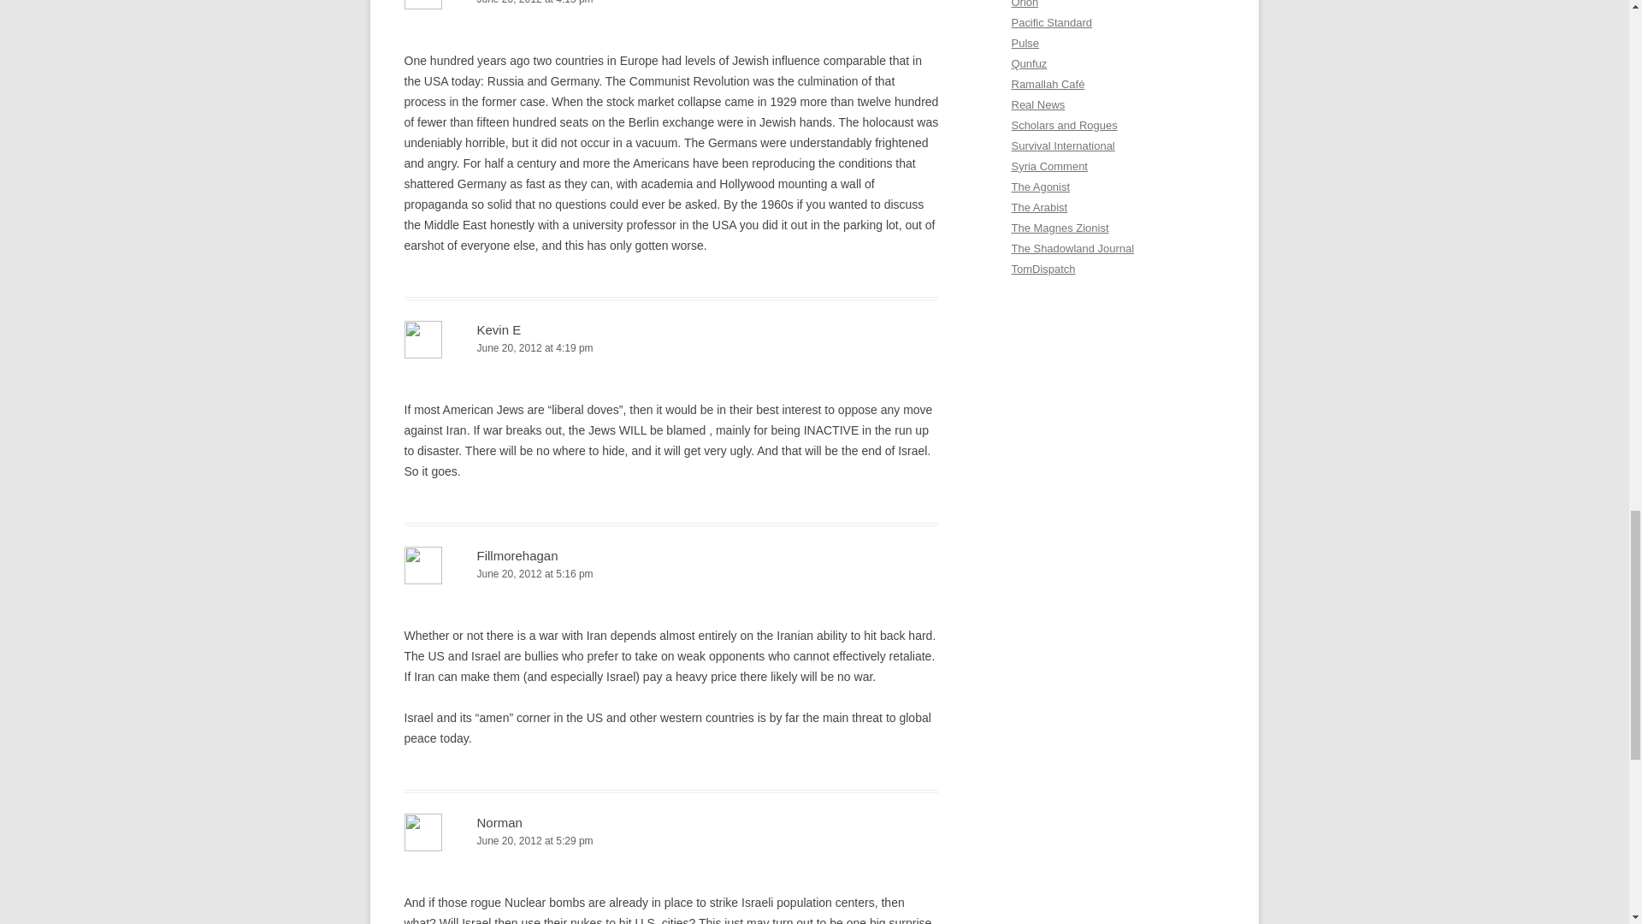 Image resolution: width=1642 pixels, height=924 pixels. Describe the element at coordinates (1037, 104) in the screenshot. I see `The Real News Network` at that location.